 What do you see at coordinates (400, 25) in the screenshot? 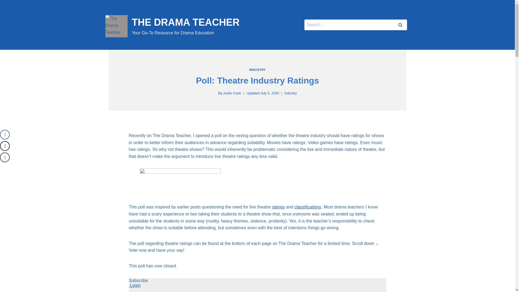
I see `Industry` at bounding box center [400, 25].